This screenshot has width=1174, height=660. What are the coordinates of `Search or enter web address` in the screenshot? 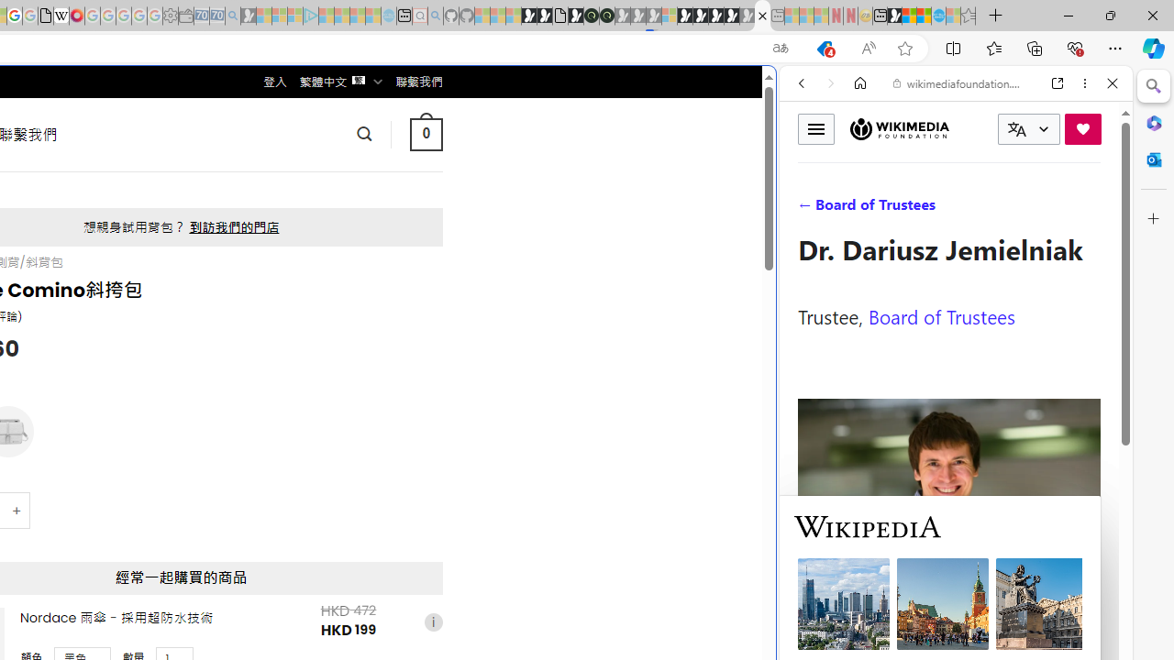 It's located at (316, 176).